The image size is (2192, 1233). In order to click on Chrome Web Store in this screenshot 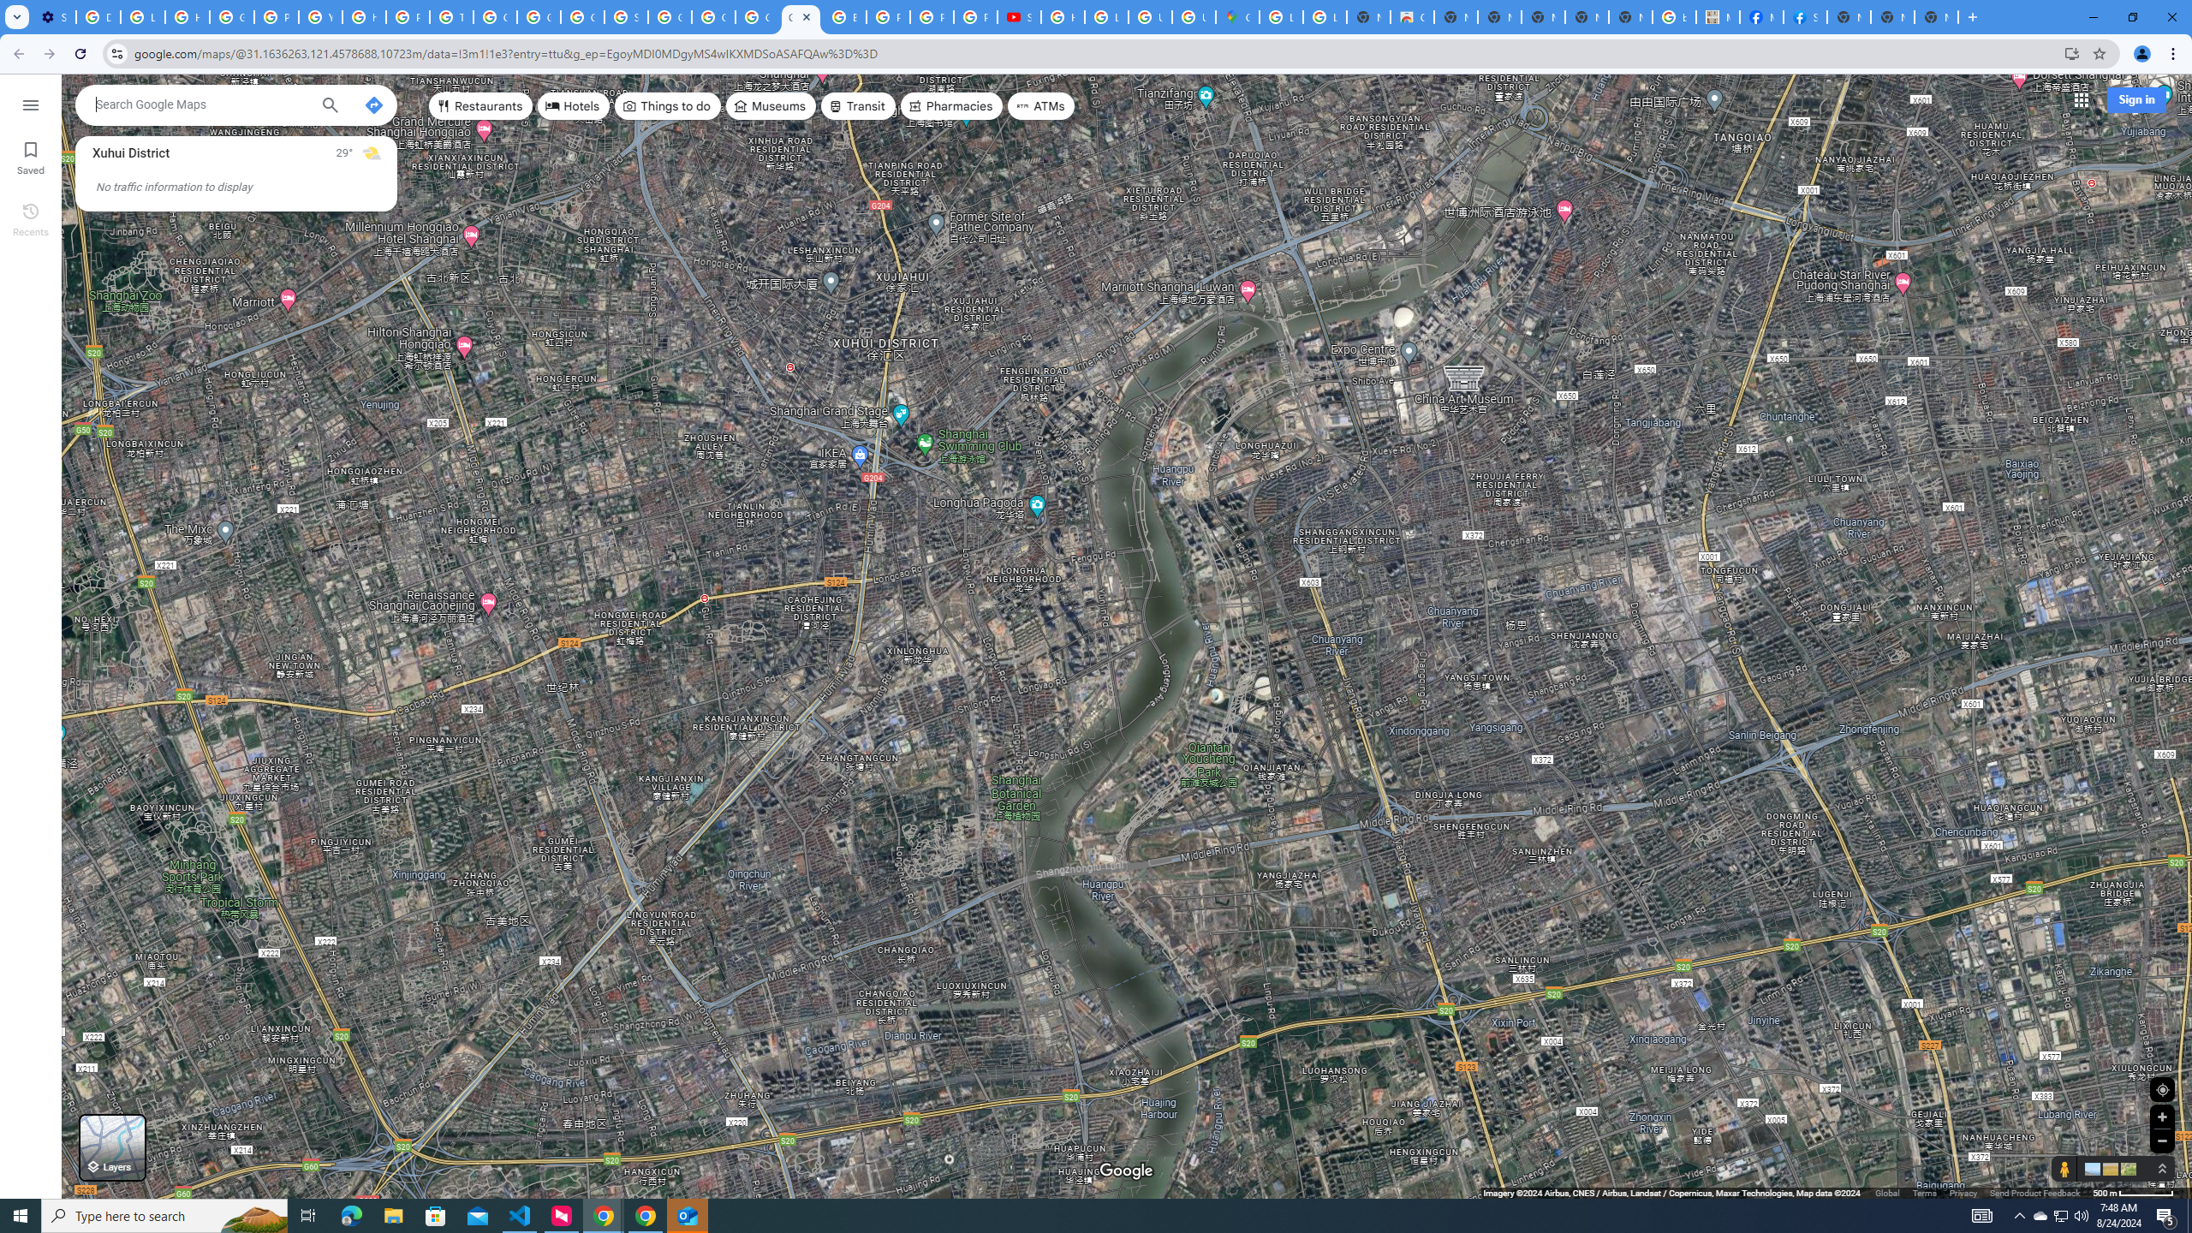, I will do `click(1413, 17)`.